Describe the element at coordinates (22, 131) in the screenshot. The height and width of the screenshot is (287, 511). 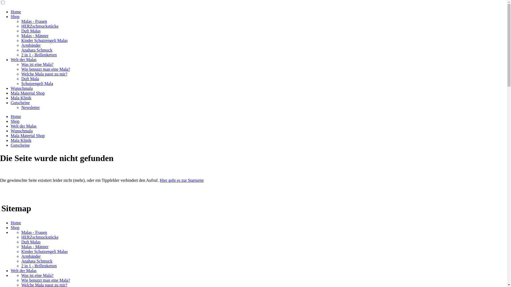
I see `Wunschmala` at that location.